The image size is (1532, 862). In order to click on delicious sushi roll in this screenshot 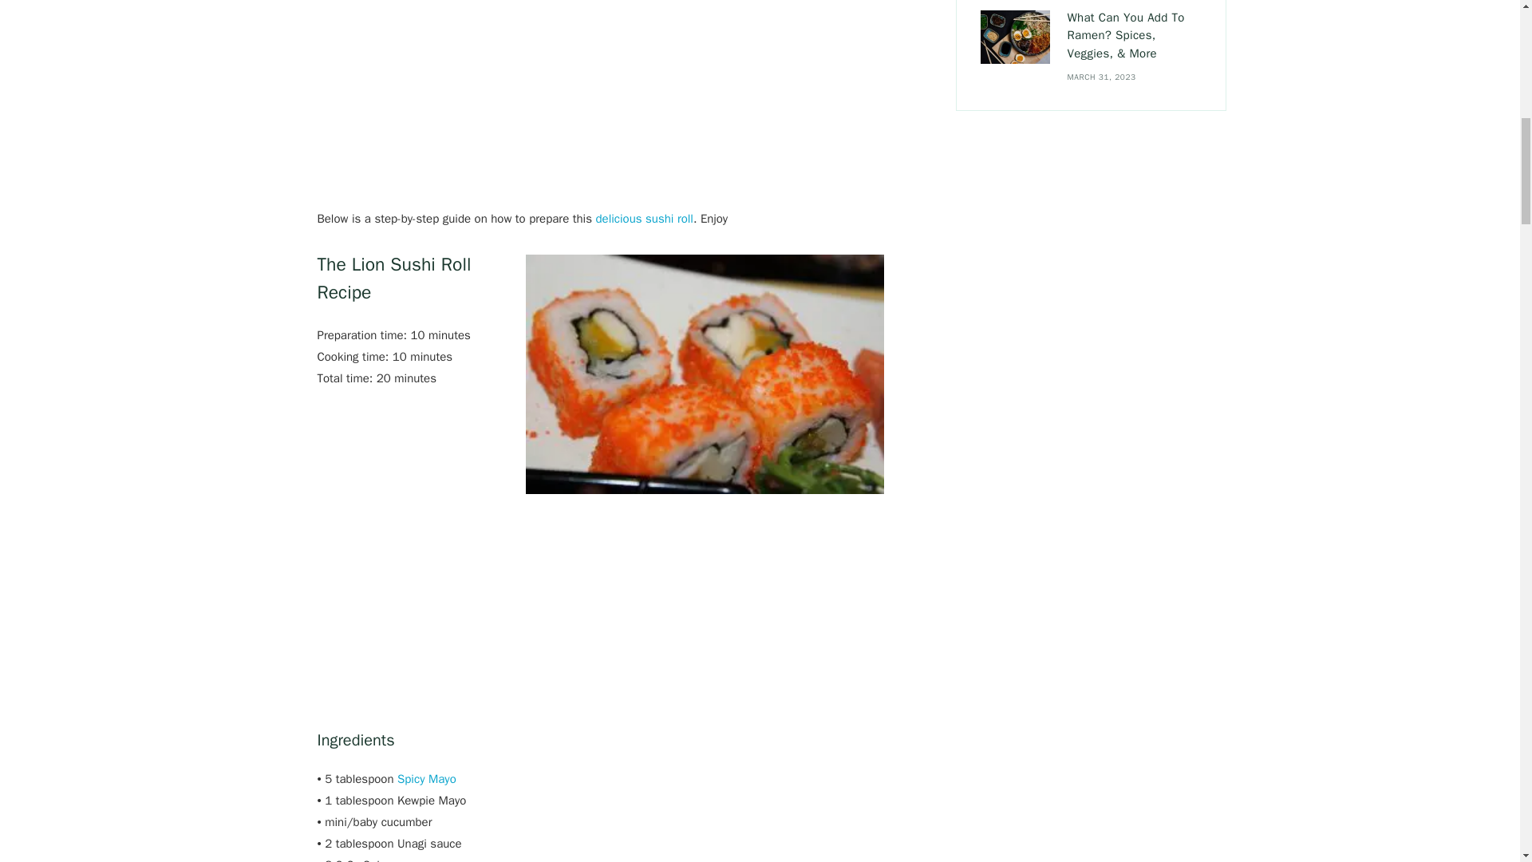, I will do `click(645, 217)`.